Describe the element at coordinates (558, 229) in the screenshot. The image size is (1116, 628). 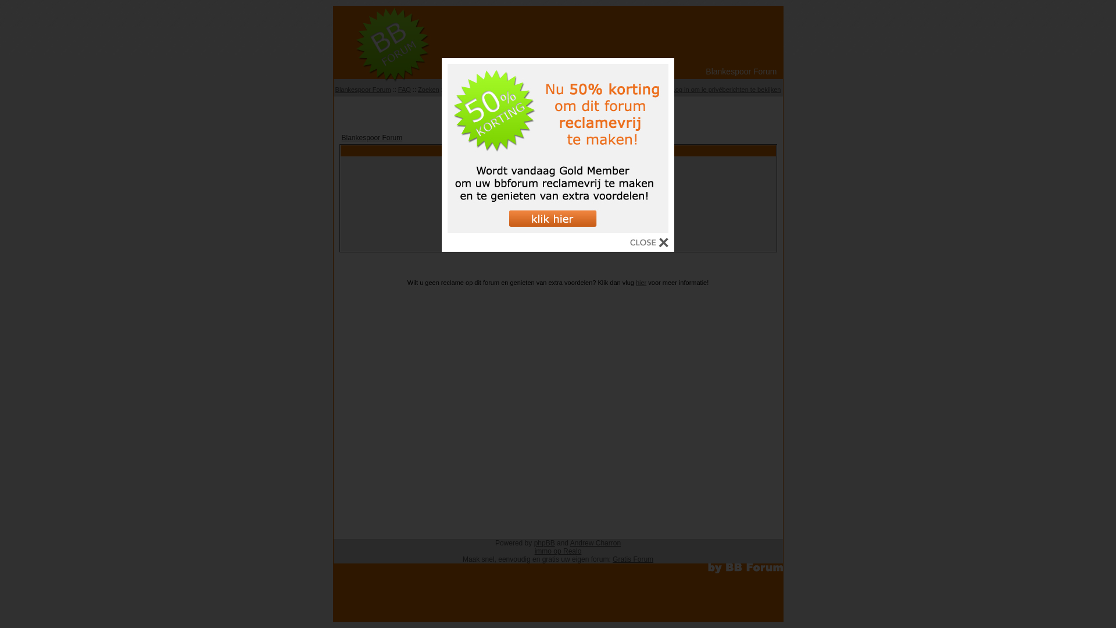
I see `Inloggen` at that location.